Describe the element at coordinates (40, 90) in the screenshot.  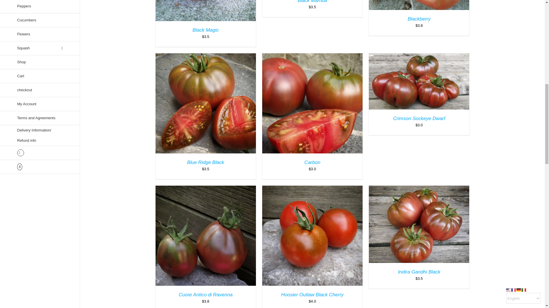
I see `checkout` at that location.